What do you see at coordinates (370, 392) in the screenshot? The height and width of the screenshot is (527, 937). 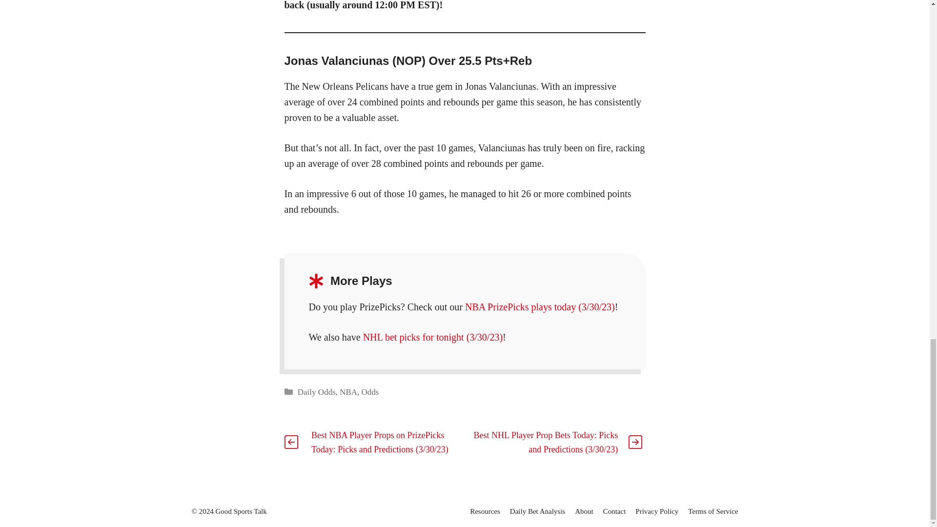 I see `Odds` at bounding box center [370, 392].